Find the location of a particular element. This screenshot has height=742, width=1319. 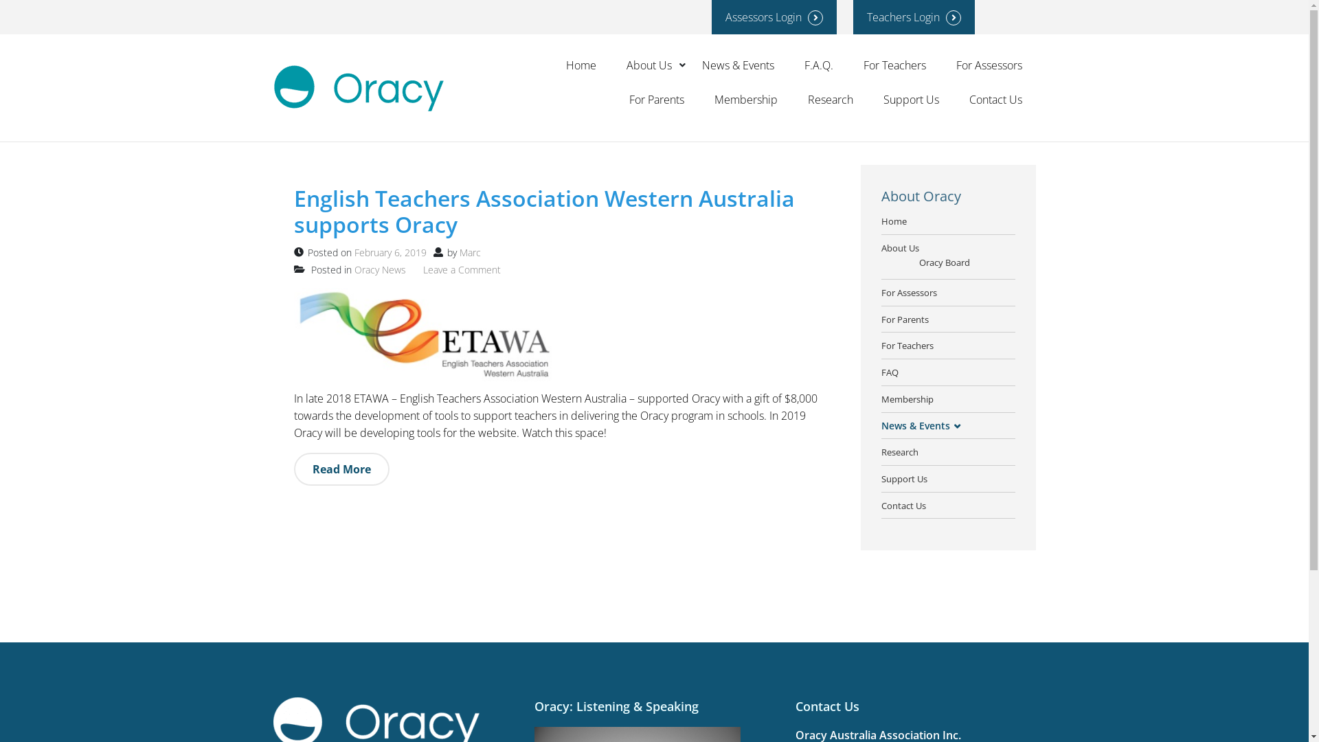

Contact Us is located at coordinates (903, 506).